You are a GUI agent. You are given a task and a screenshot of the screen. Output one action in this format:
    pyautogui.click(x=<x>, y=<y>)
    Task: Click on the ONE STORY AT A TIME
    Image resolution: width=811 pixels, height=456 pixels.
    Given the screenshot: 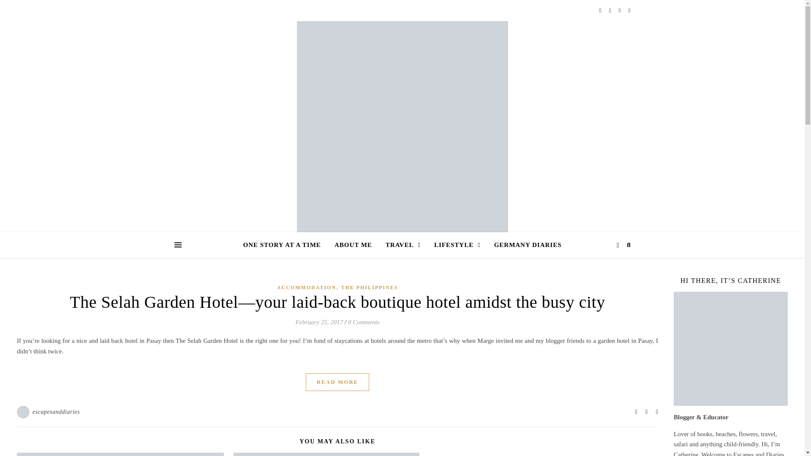 What is the action you would take?
    pyautogui.click(x=286, y=245)
    